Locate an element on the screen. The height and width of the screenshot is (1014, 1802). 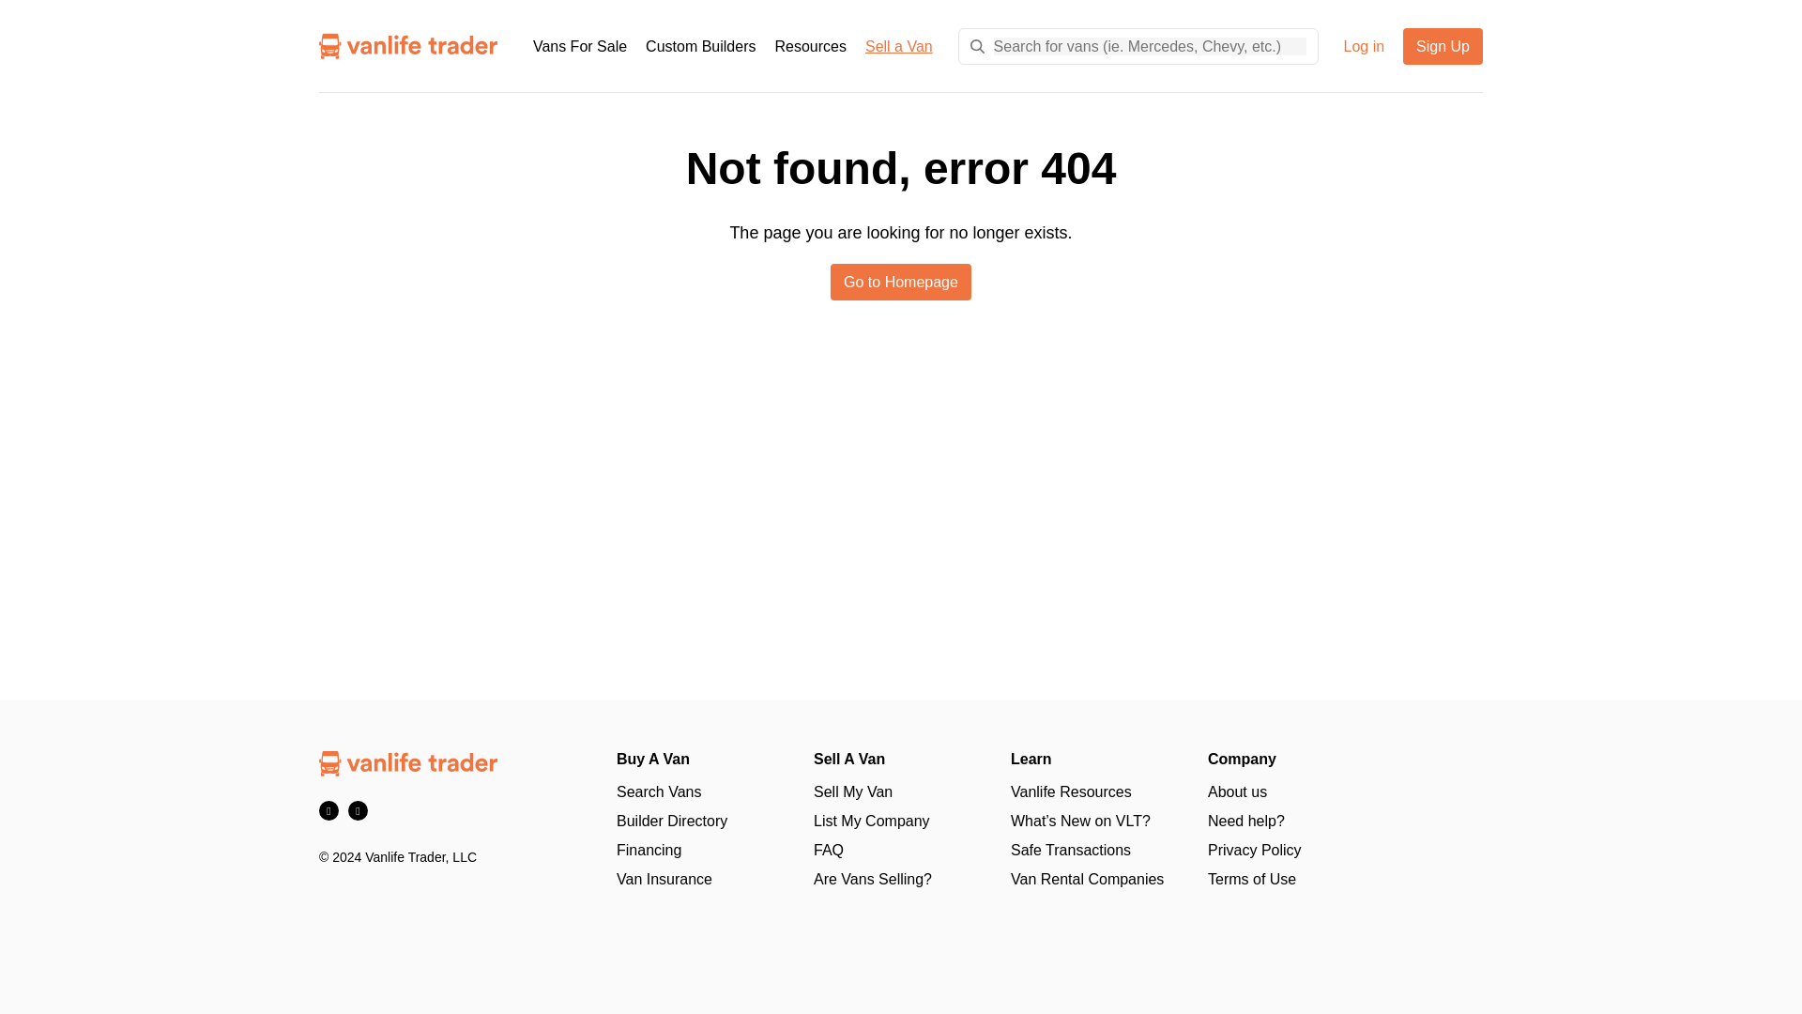
Custom Builders is located at coordinates (700, 46).